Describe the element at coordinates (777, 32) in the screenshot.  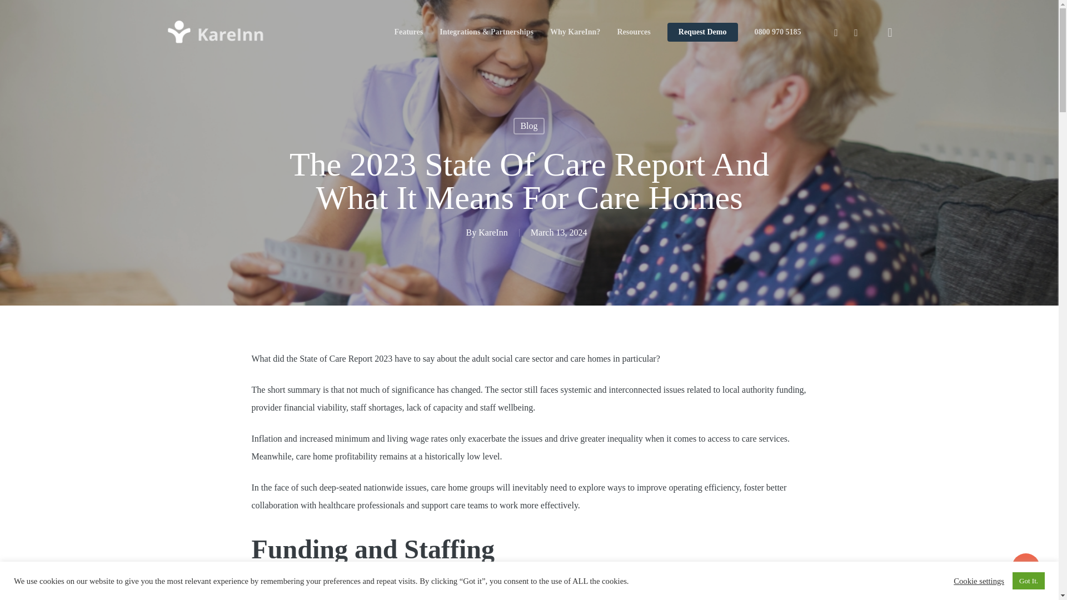
I see `0800 970 5185` at that location.